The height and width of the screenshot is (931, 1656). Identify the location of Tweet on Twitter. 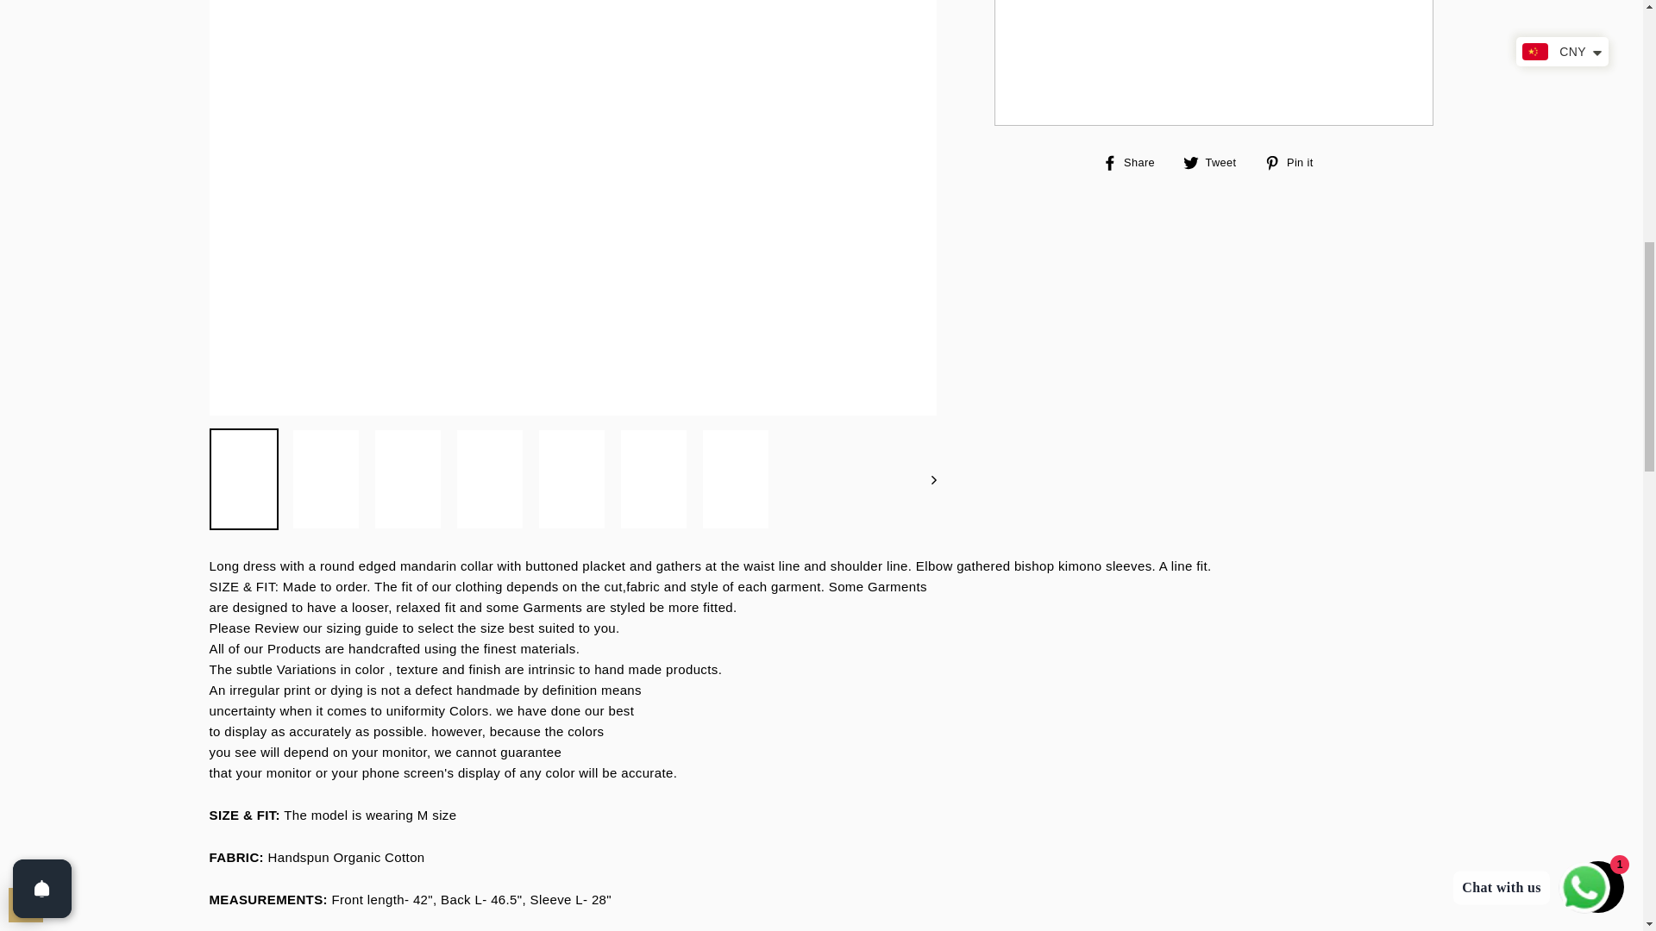
(1216, 162).